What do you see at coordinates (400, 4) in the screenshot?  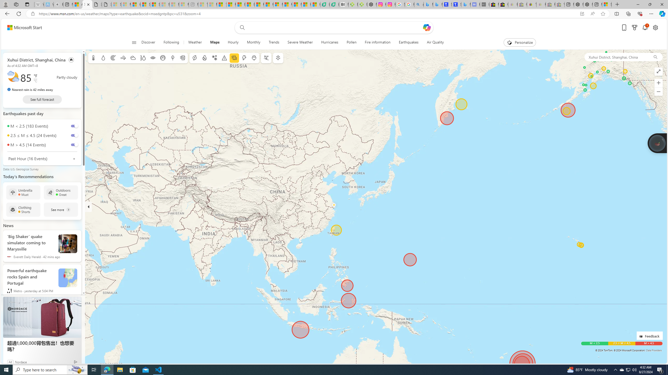 I see `Safety in Our Products - Google Safety Center` at bounding box center [400, 4].